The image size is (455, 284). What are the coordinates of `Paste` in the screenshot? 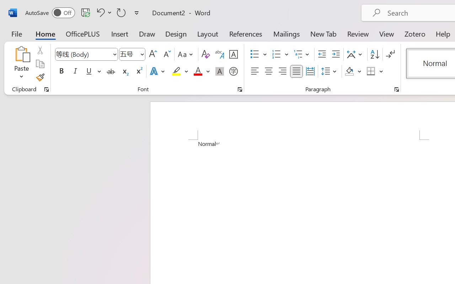 It's located at (21, 64).